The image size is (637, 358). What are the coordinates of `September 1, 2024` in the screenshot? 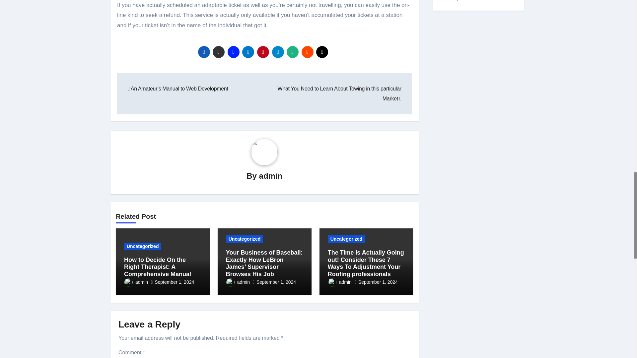 It's located at (175, 282).